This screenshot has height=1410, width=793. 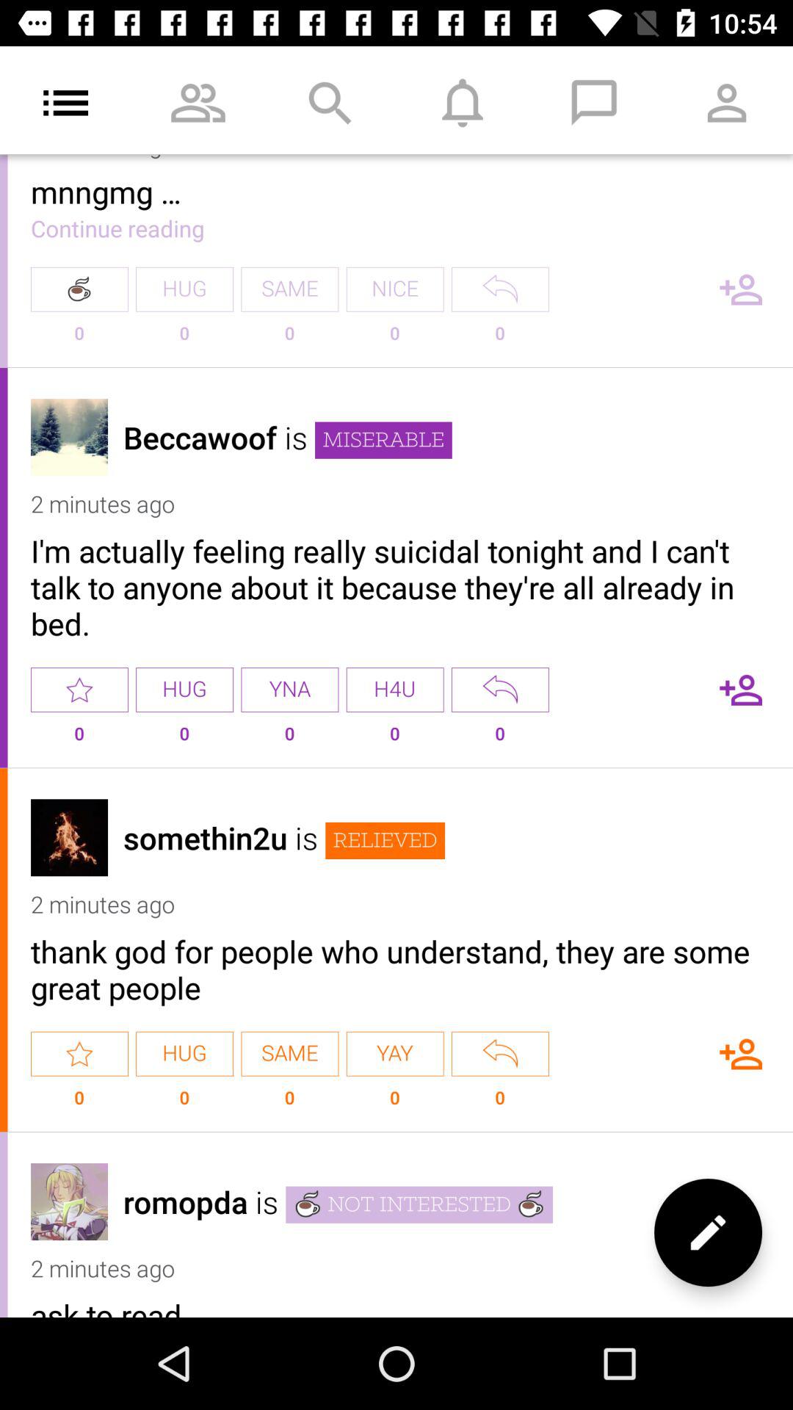 I want to click on indicate the rating, so click(x=79, y=690).